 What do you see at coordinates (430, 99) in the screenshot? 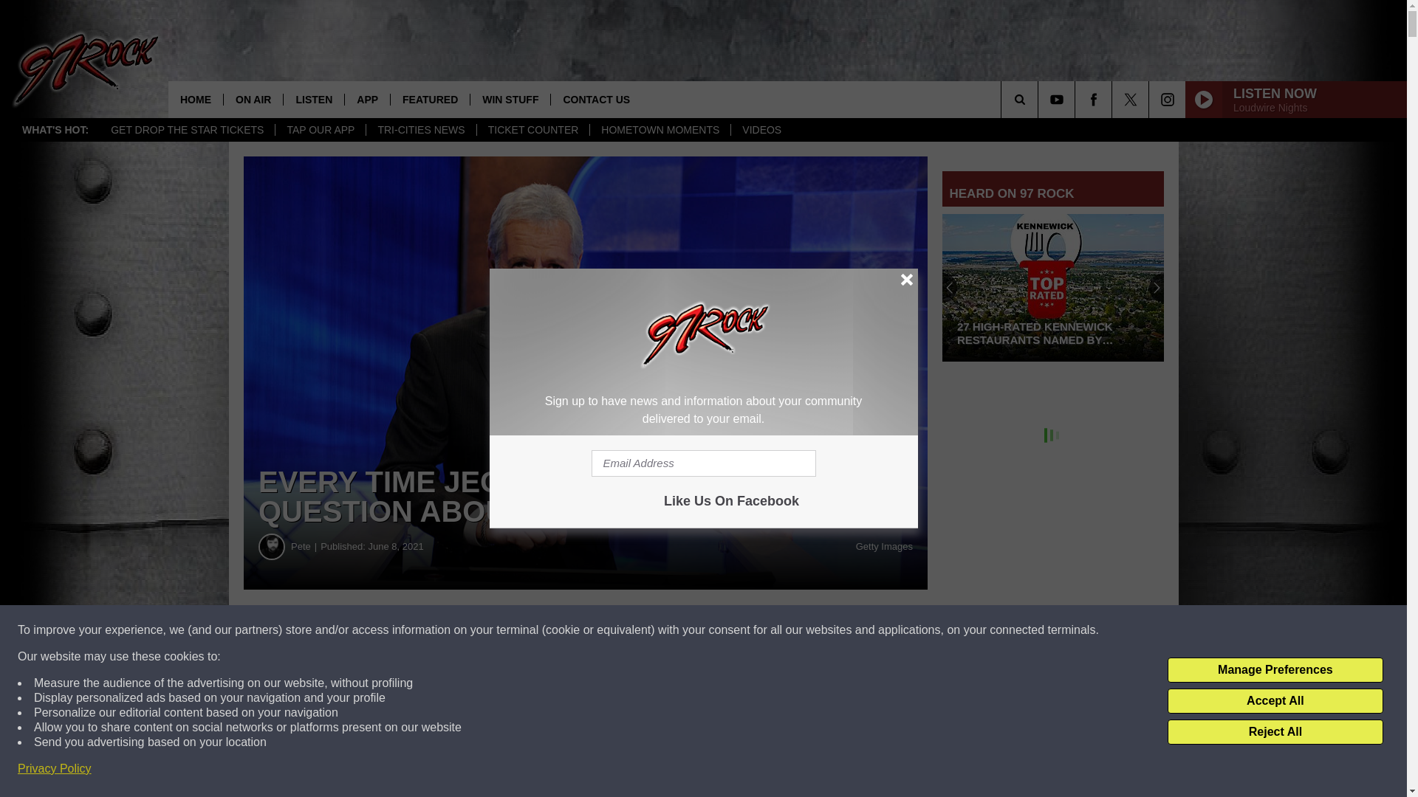
I see `FEATURED` at bounding box center [430, 99].